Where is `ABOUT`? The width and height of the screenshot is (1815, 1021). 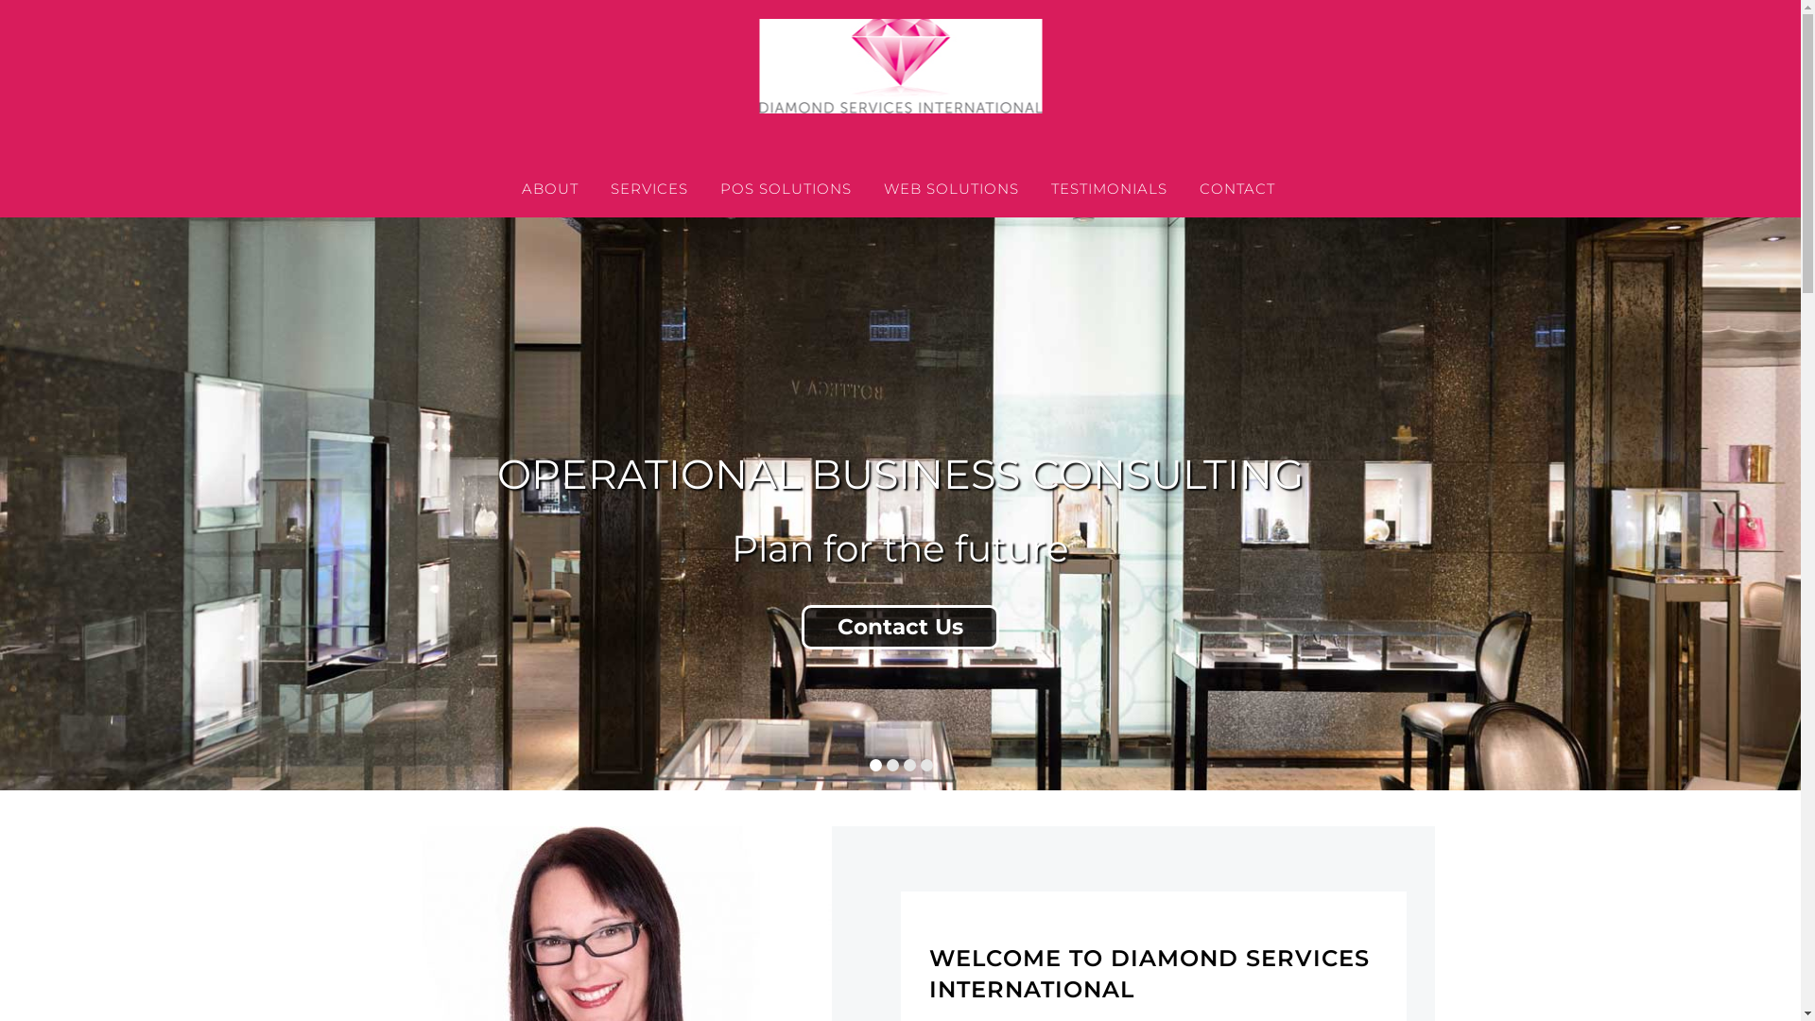
ABOUT is located at coordinates (549, 189).